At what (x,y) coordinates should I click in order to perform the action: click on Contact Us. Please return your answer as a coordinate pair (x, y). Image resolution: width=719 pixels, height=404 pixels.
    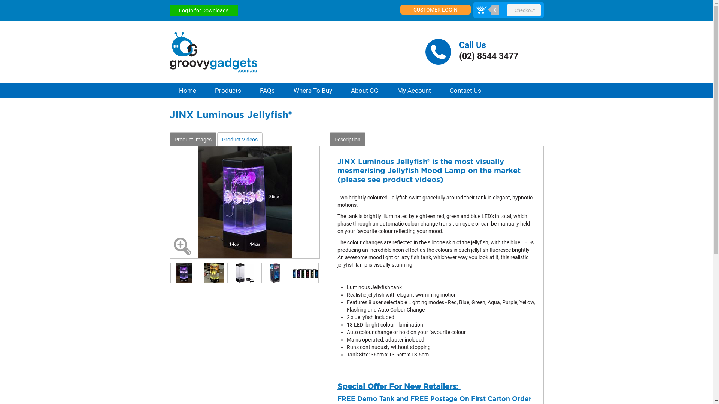
    Looking at the image, I should click on (465, 91).